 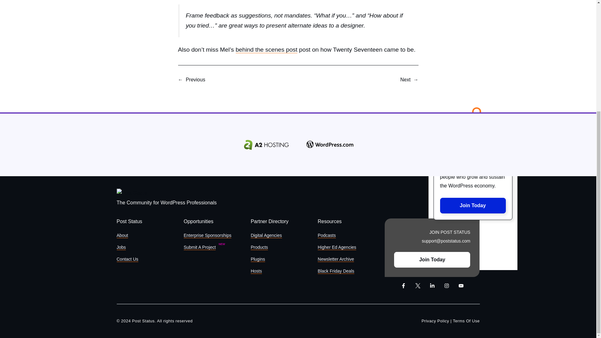 I want to click on Next, so click(x=405, y=79).